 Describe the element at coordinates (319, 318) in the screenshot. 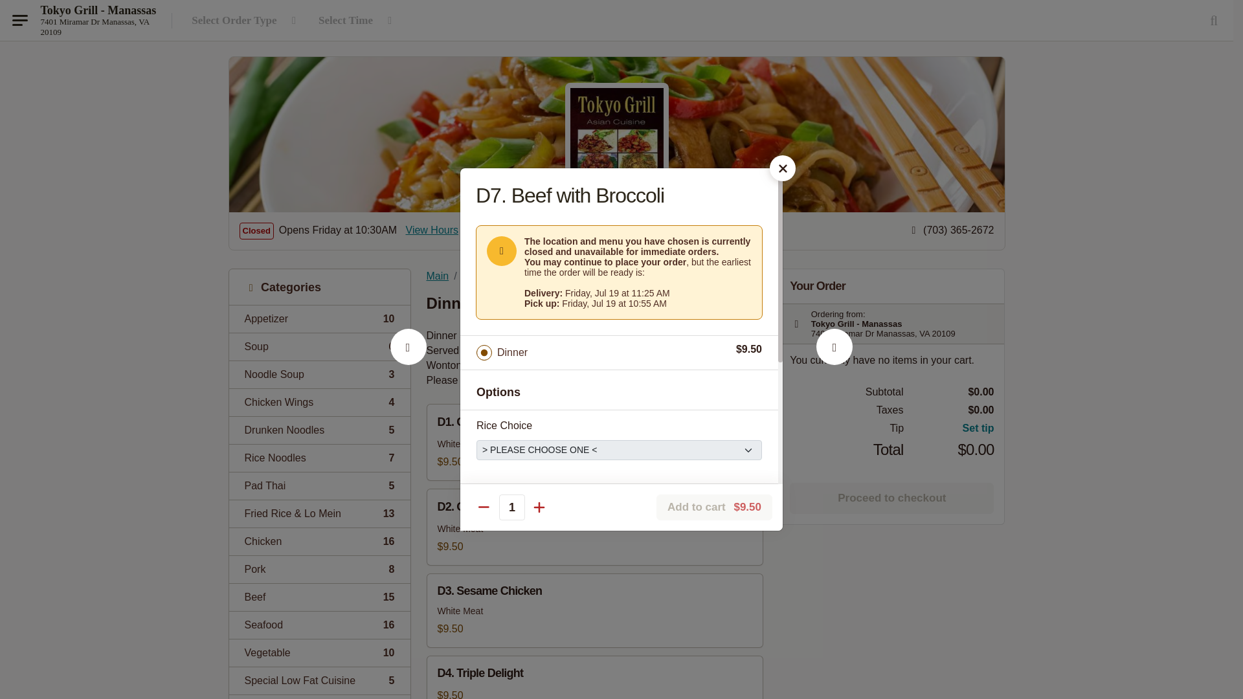

I see `Tokyo Grill - Manassas` at that location.